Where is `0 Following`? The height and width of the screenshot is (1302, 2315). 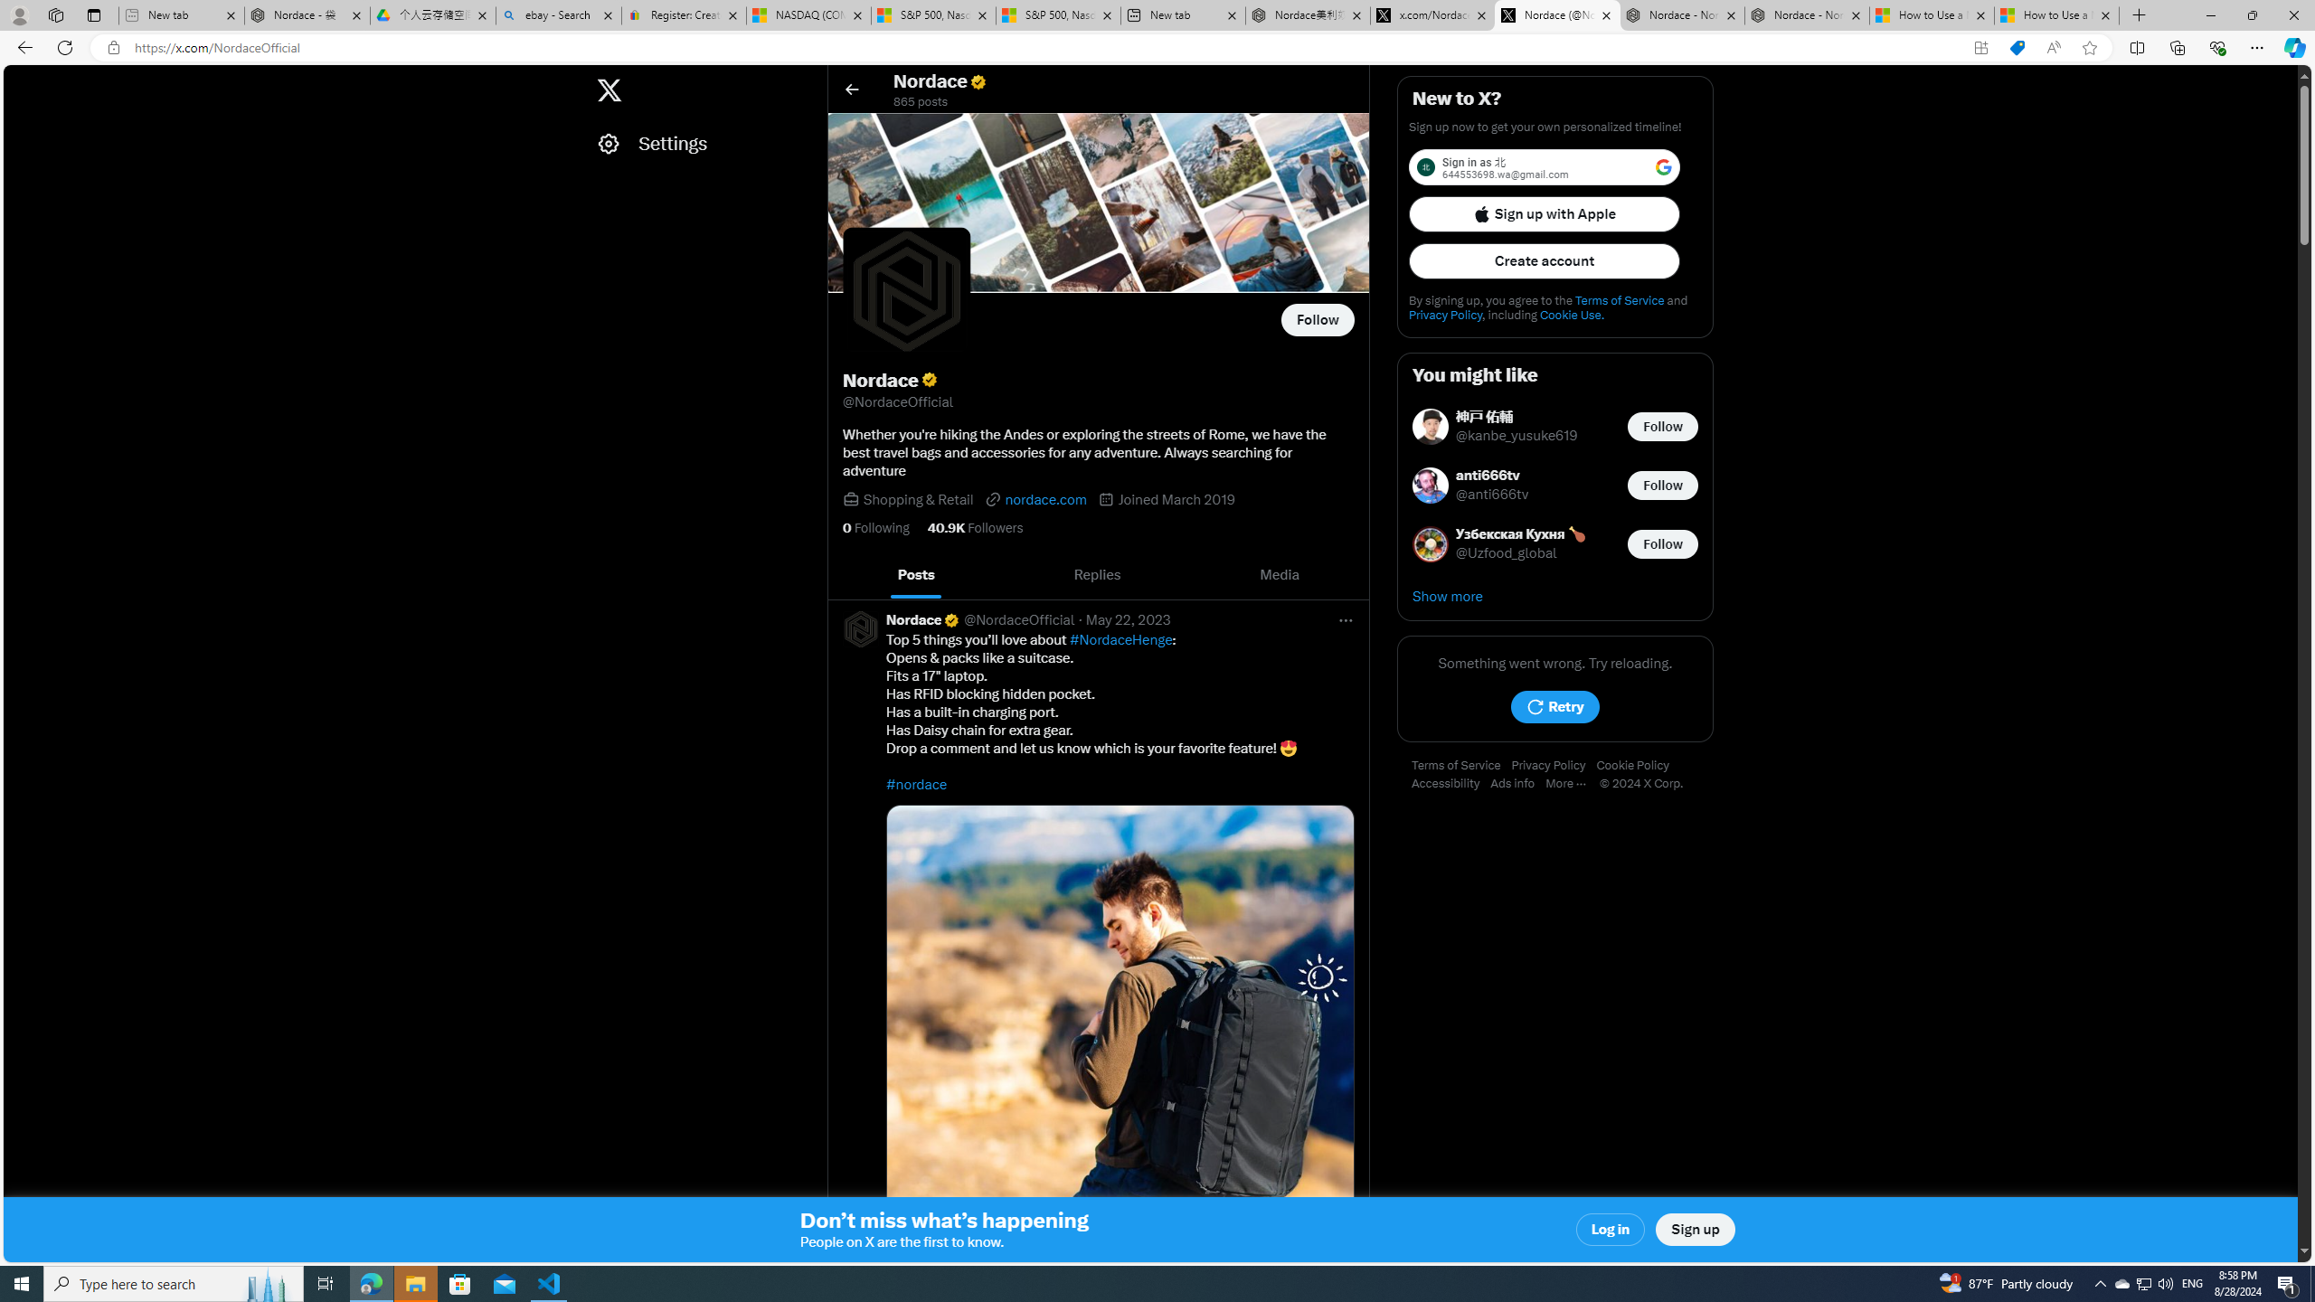 0 Following is located at coordinates (875, 527).